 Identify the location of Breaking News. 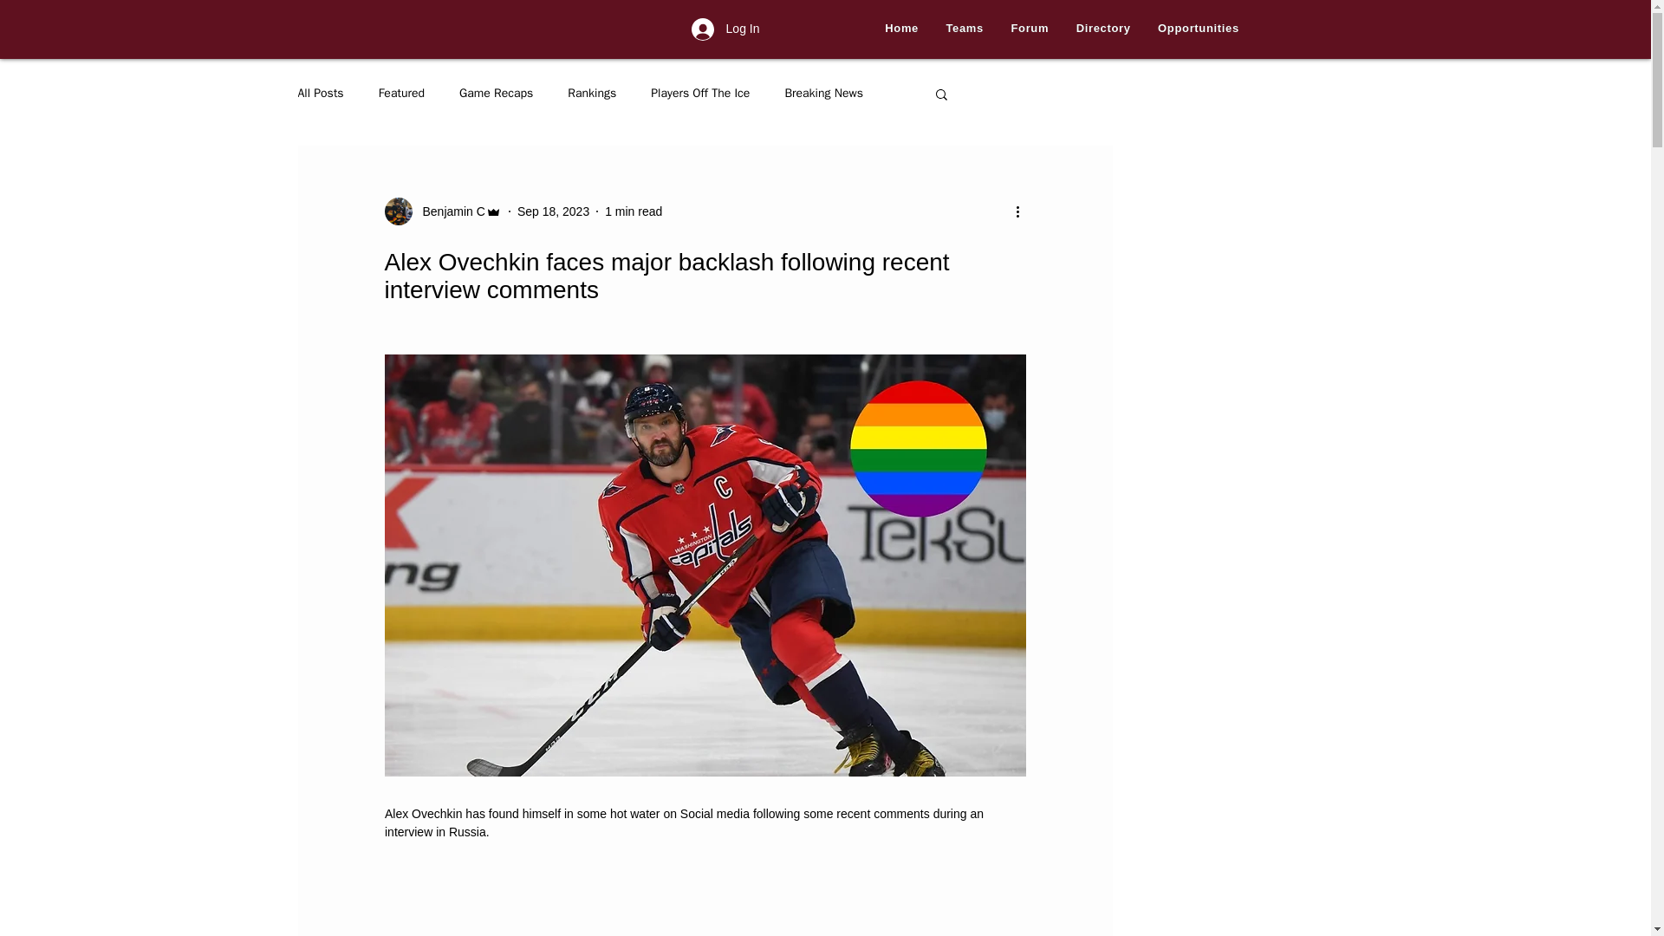
(823, 94).